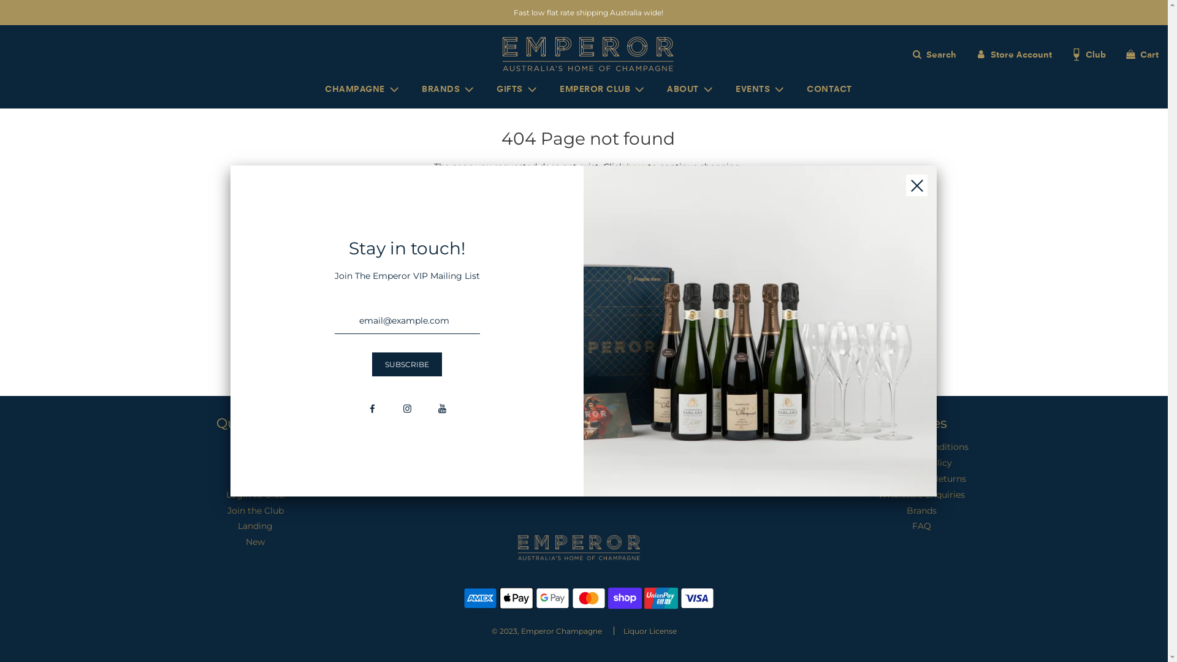 This screenshot has height=662, width=1177. Describe the element at coordinates (363, 89) in the screenshot. I see `CHAMPAGNE` at that location.